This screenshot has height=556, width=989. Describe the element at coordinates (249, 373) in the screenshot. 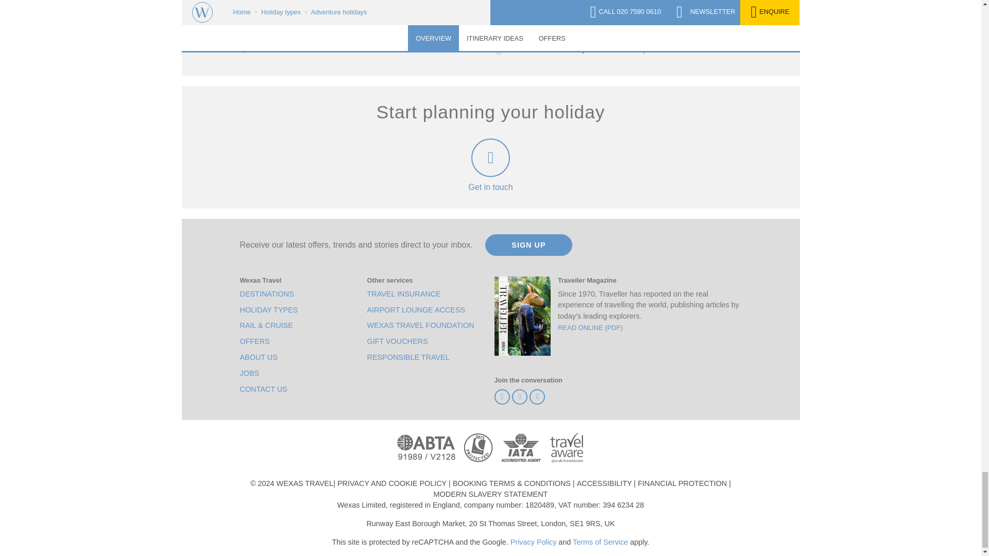

I see `Jobs` at that location.